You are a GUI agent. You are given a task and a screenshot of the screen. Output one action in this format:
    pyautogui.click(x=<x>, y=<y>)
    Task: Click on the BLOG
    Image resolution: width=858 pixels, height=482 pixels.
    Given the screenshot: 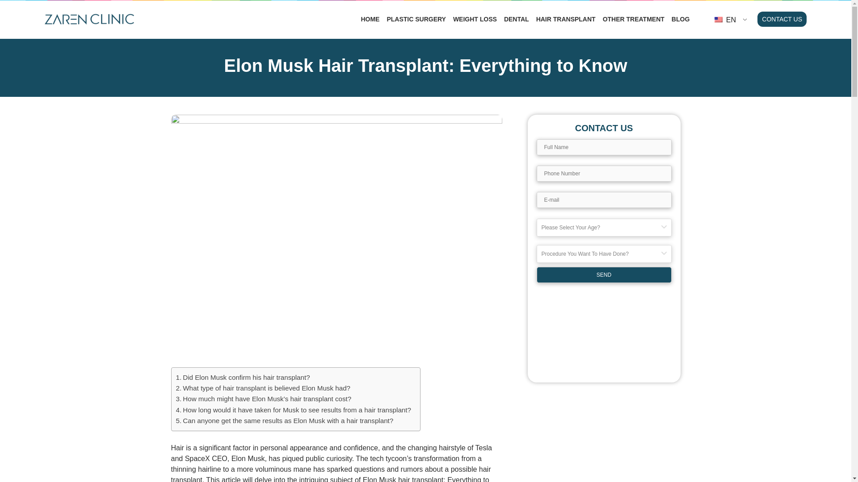 What is the action you would take?
    pyautogui.click(x=681, y=19)
    